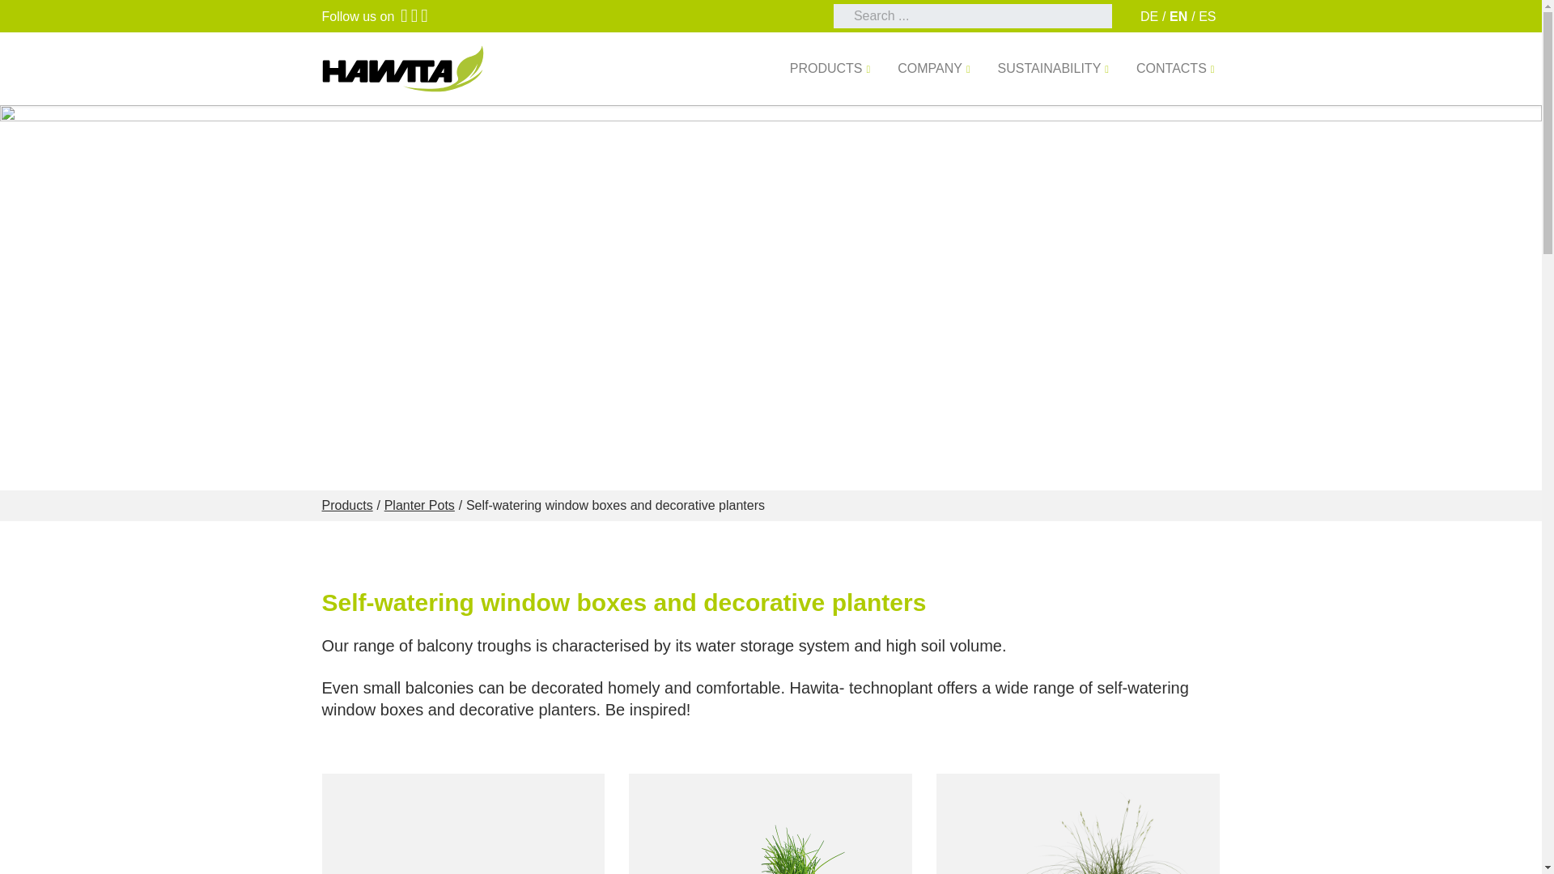 The image size is (1554, 874). Describe the element at coordinates (1178, 16) in the screenshot. I see `EN` at that location.